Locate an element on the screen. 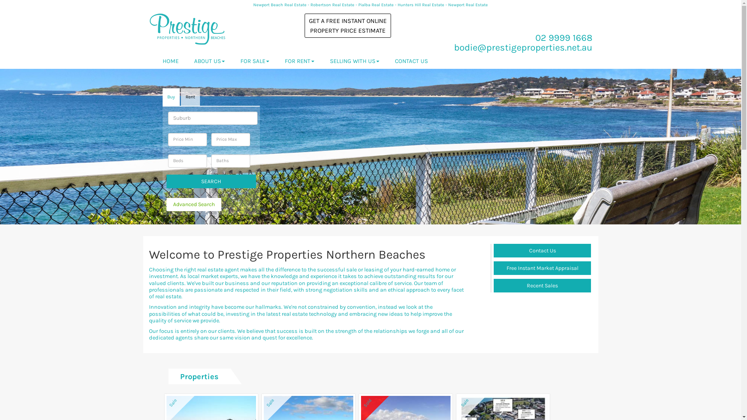 The height and width of the screenshot is (420, 747). FOR SALE is located at coordinates (255, 61).